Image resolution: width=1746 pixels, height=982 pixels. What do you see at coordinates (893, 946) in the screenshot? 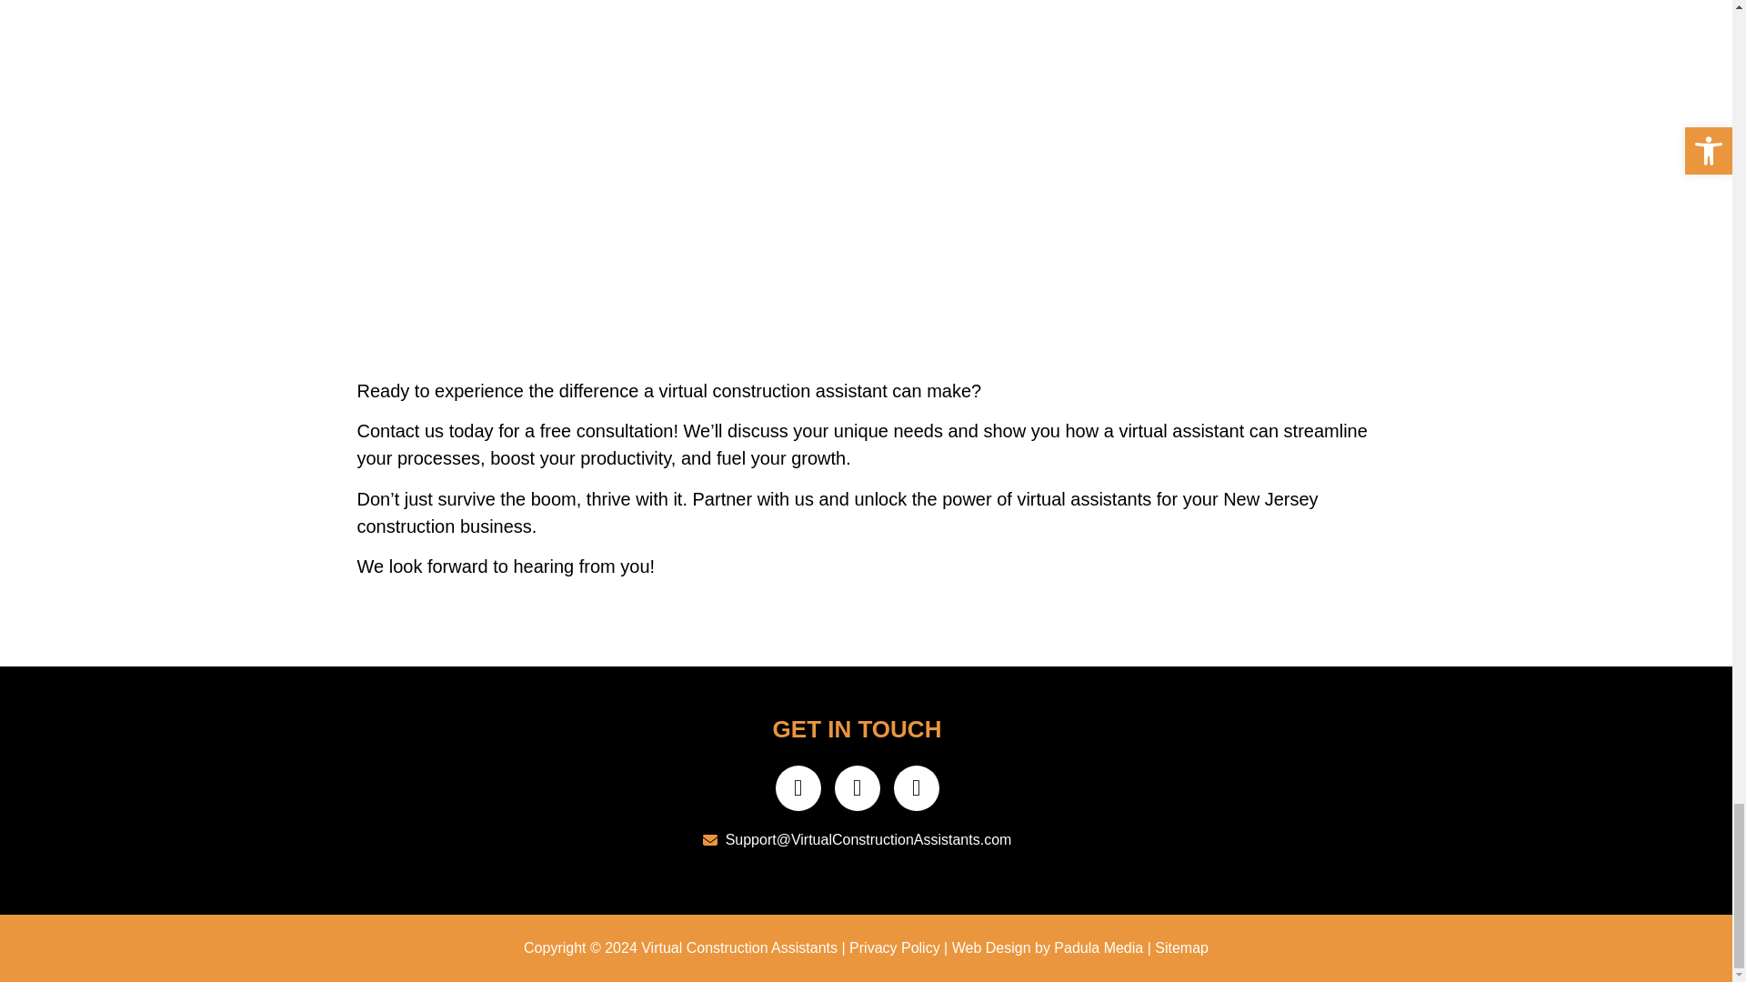
I see `Privacy Policy` at bounding box center [893, 946].